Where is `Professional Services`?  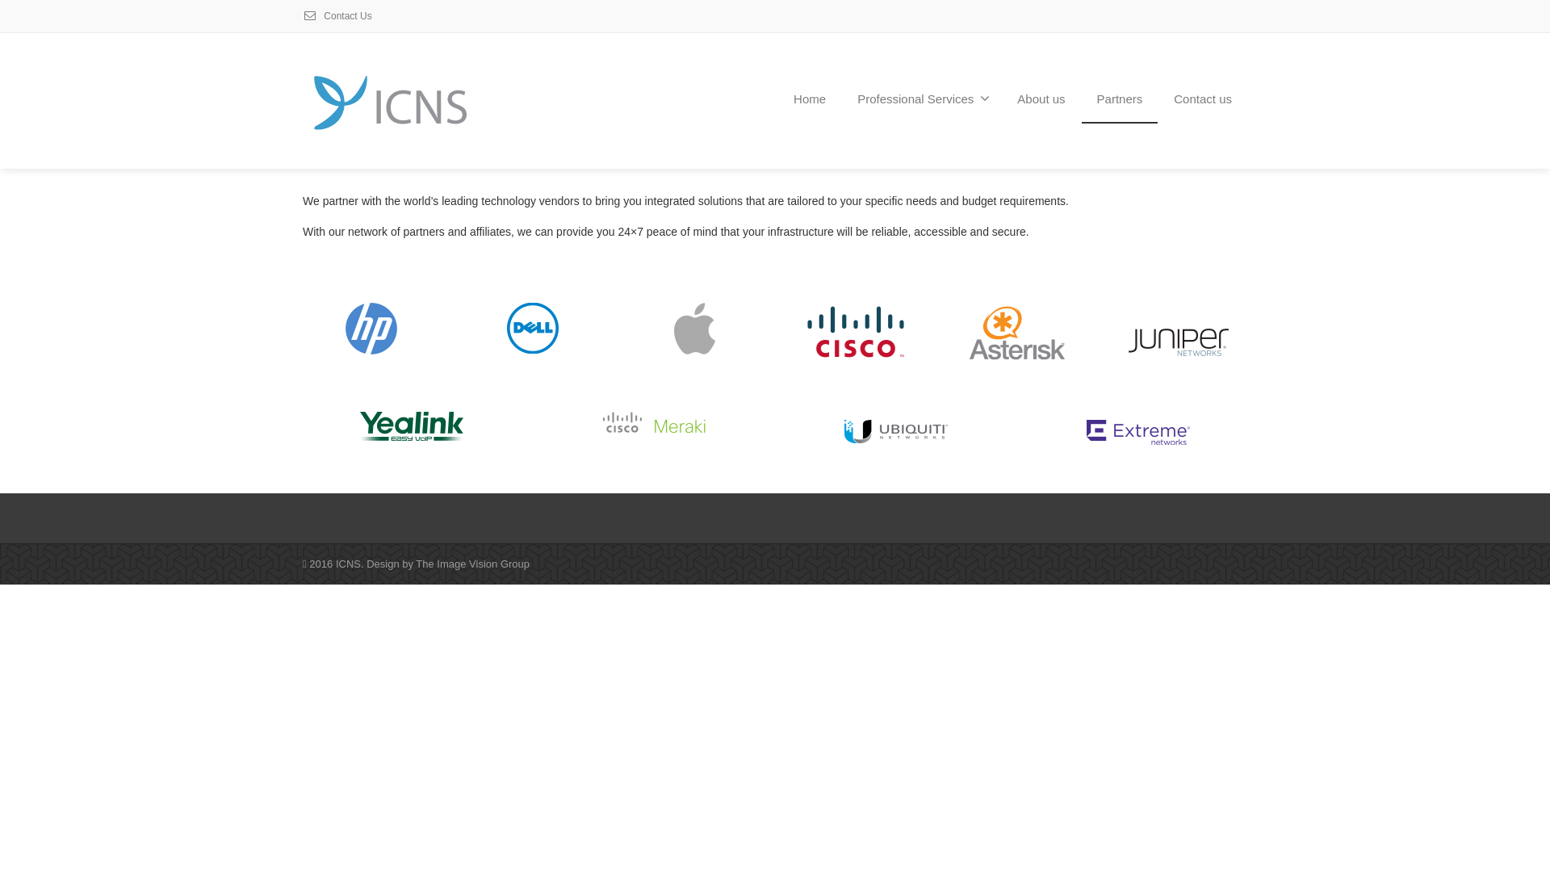 Professional Services is located at coordinates (922, 100).